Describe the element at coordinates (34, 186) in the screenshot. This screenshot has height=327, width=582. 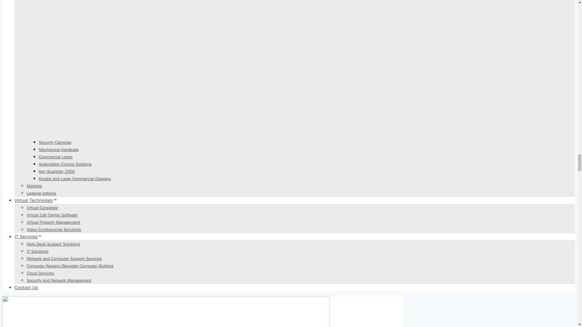
I see `Markets` at that location.